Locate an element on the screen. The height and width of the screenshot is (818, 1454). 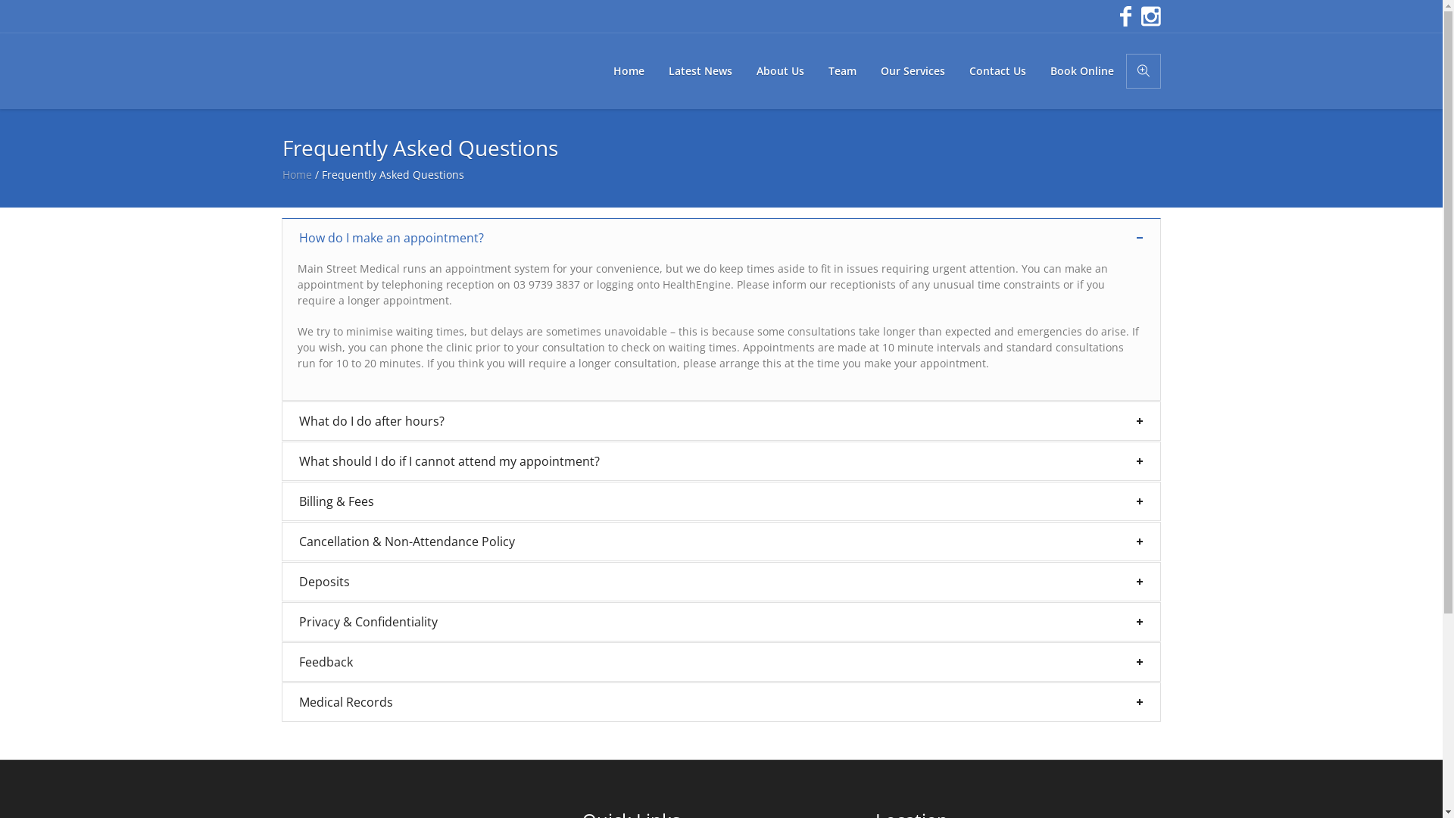
Deposits is located at coordinates (721, 582).